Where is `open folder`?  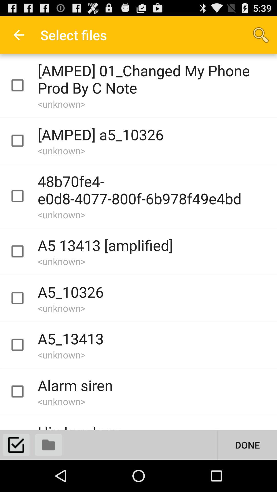
open folder is located at coordinates (48, 445).